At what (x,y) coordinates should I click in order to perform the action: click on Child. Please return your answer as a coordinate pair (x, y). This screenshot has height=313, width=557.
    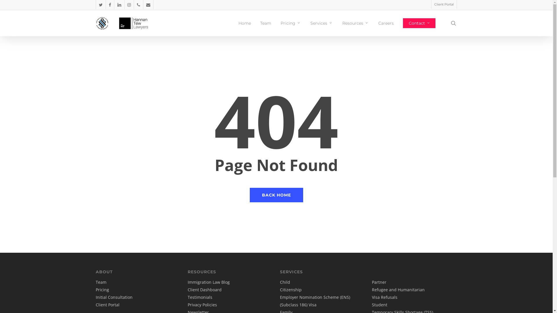
    Looking at the image, I should click on (285, 282).